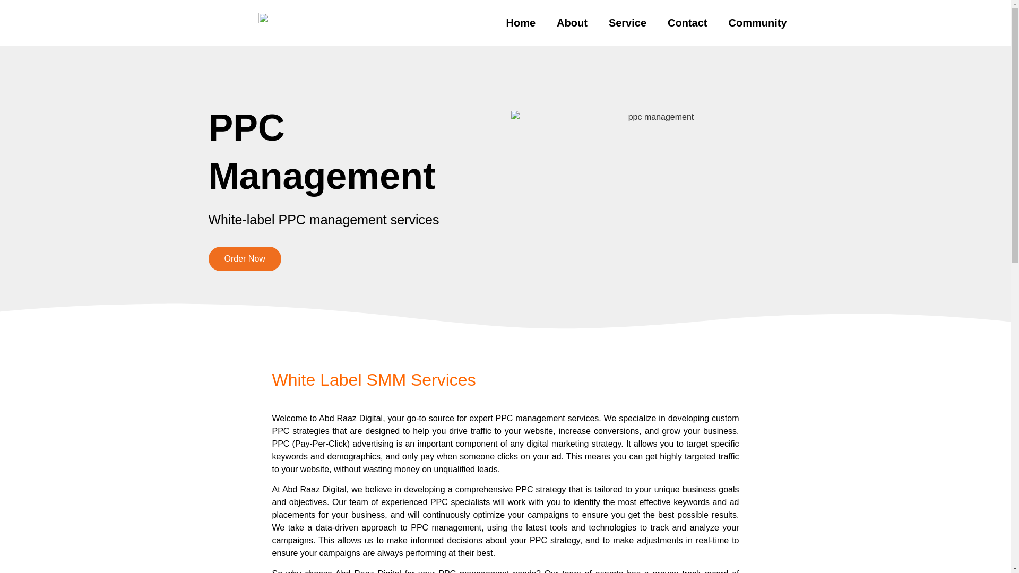 The height and width of the screenshot is (573, 1019). I want to click on About, so click(572, 22).